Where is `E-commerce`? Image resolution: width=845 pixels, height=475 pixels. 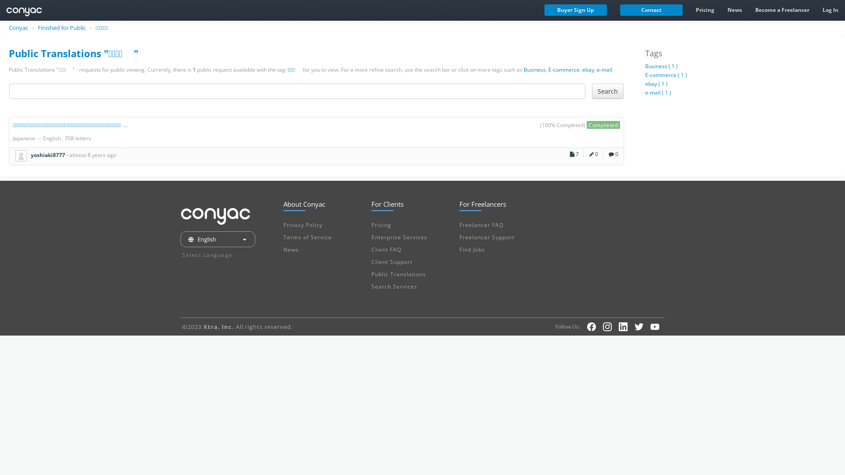 E-commerce is located at coordinates (564, 69).